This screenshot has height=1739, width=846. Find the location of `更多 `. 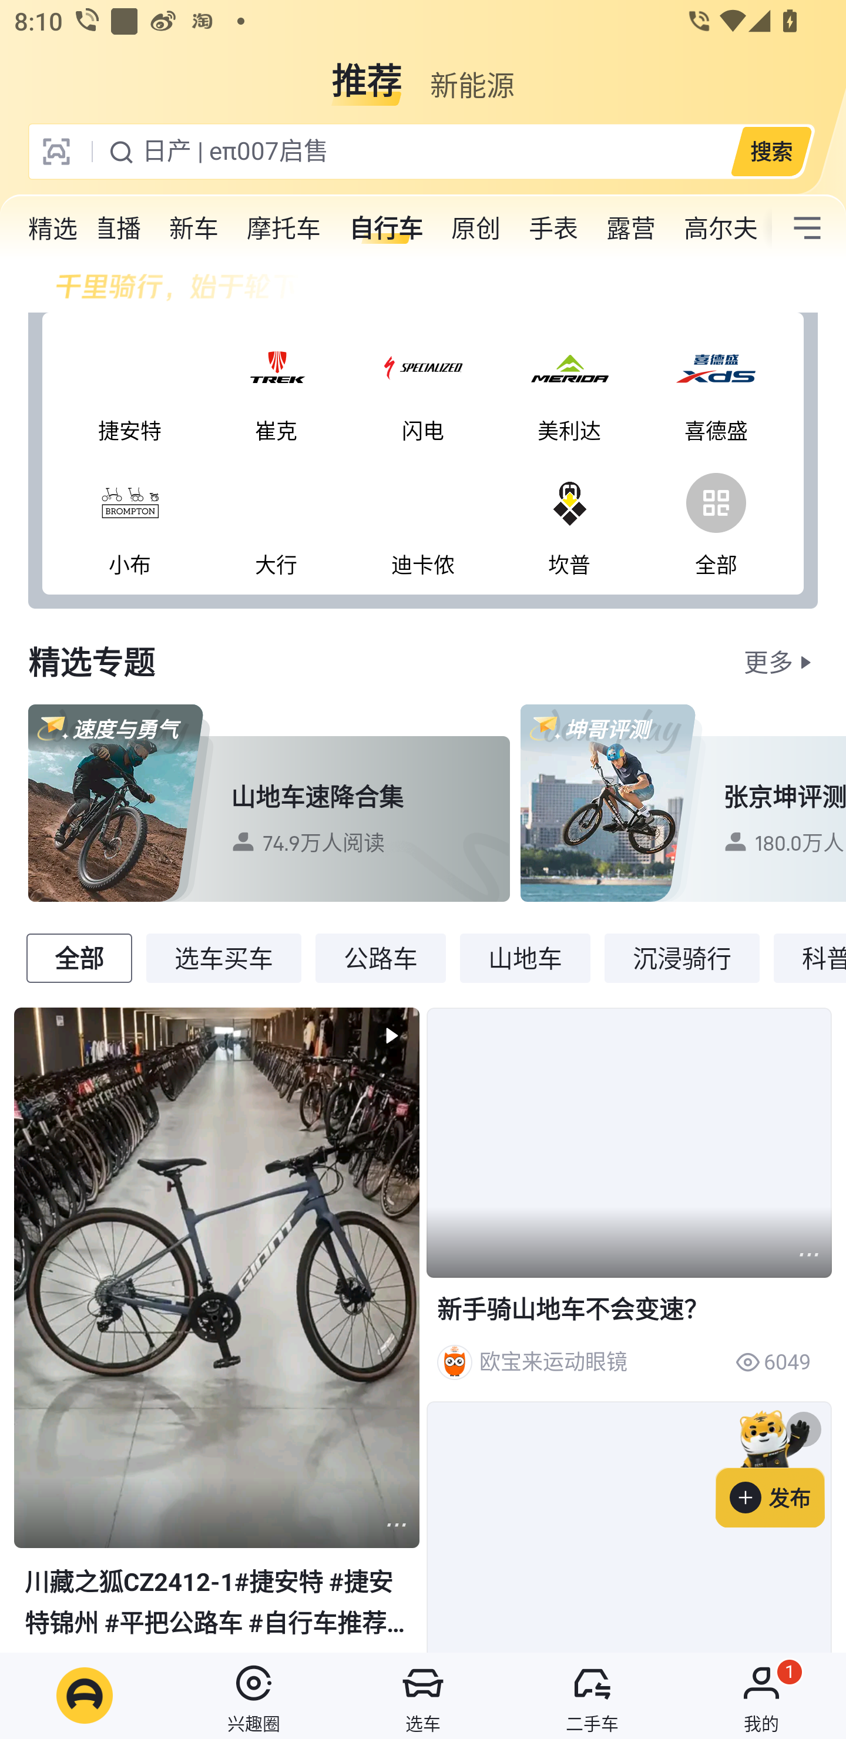

更多  is located at coordinates (780, 662).